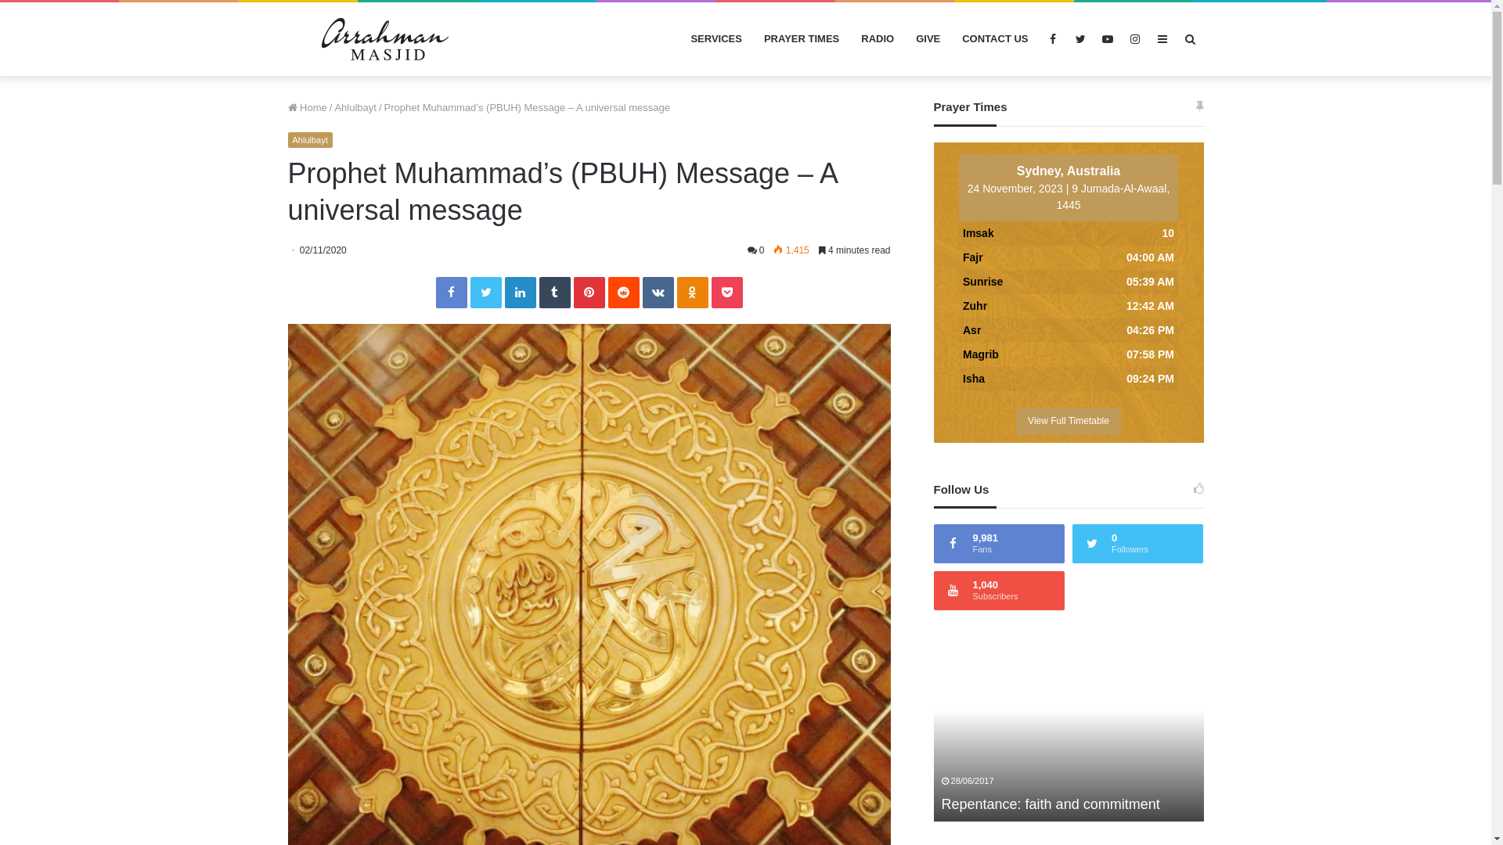 The height and width of the screenshot is (845, 1503). What do you see at coordinates (999, 544) in the screenshot?
I see `9,981
Fans` at bounding box center [999, 544].